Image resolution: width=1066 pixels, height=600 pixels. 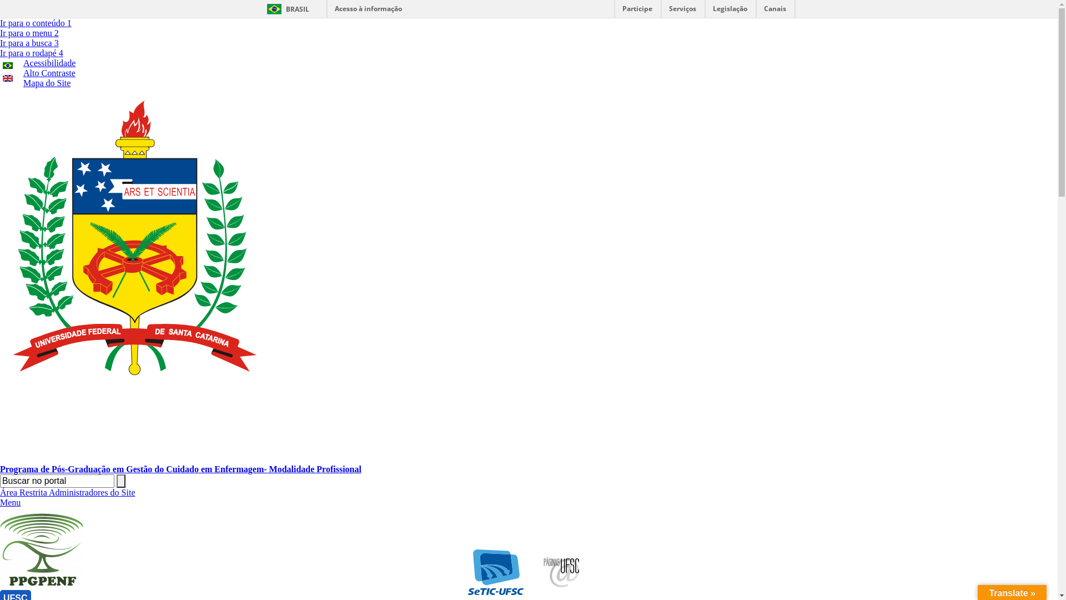 What do you see at coordinates (285, 9) in the screenshot?
I see `BRASIL` at bounding box center [285, 9].